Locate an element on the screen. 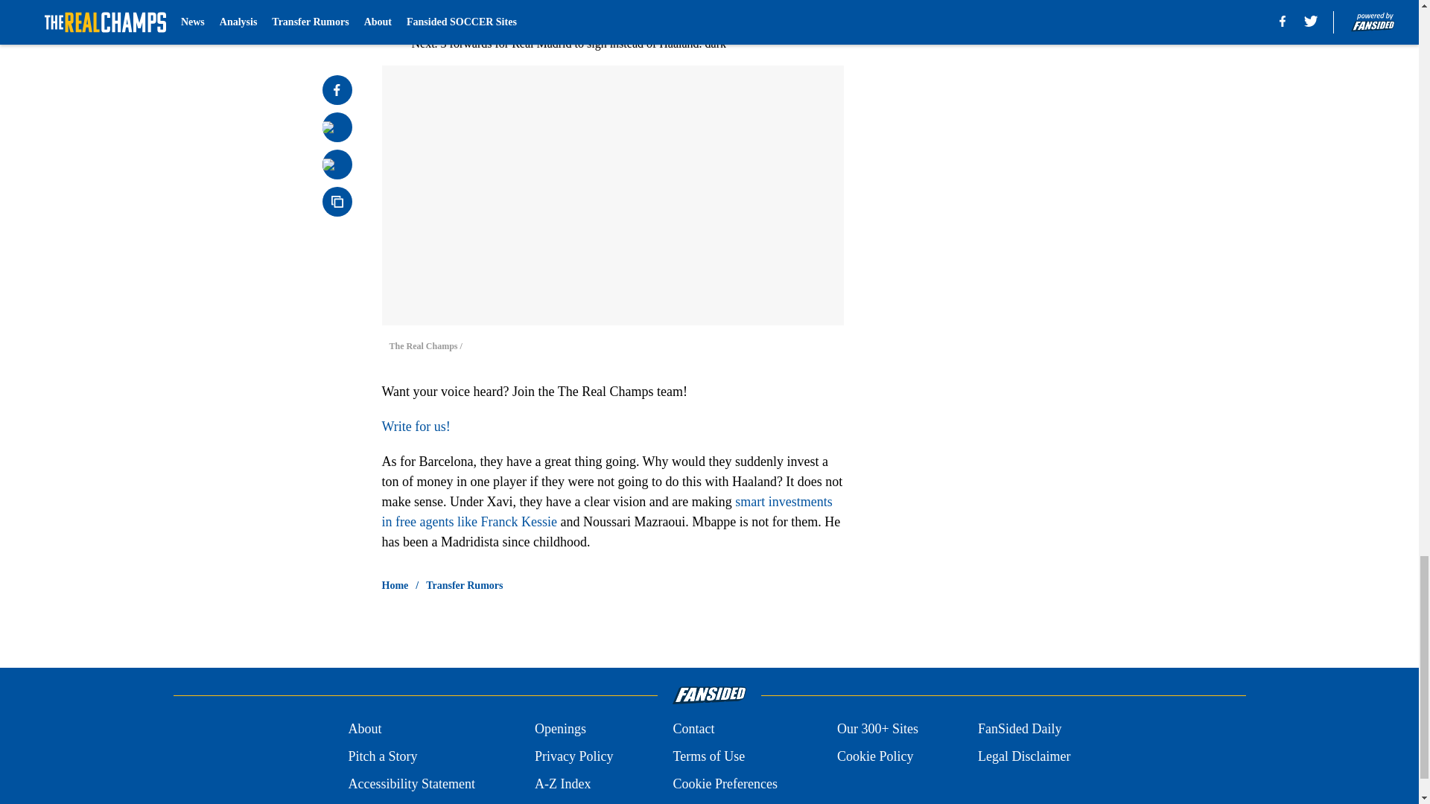  Cookie Policy is located at coordinates (874, 756).